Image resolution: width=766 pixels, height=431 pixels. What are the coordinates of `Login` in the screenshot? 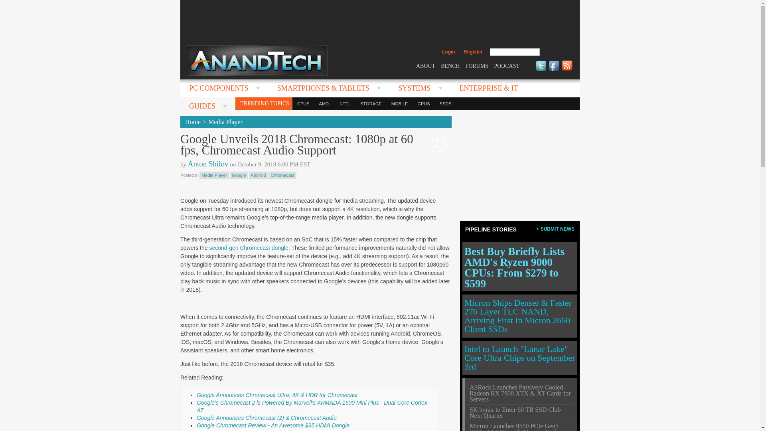 It's located at (448, 52).